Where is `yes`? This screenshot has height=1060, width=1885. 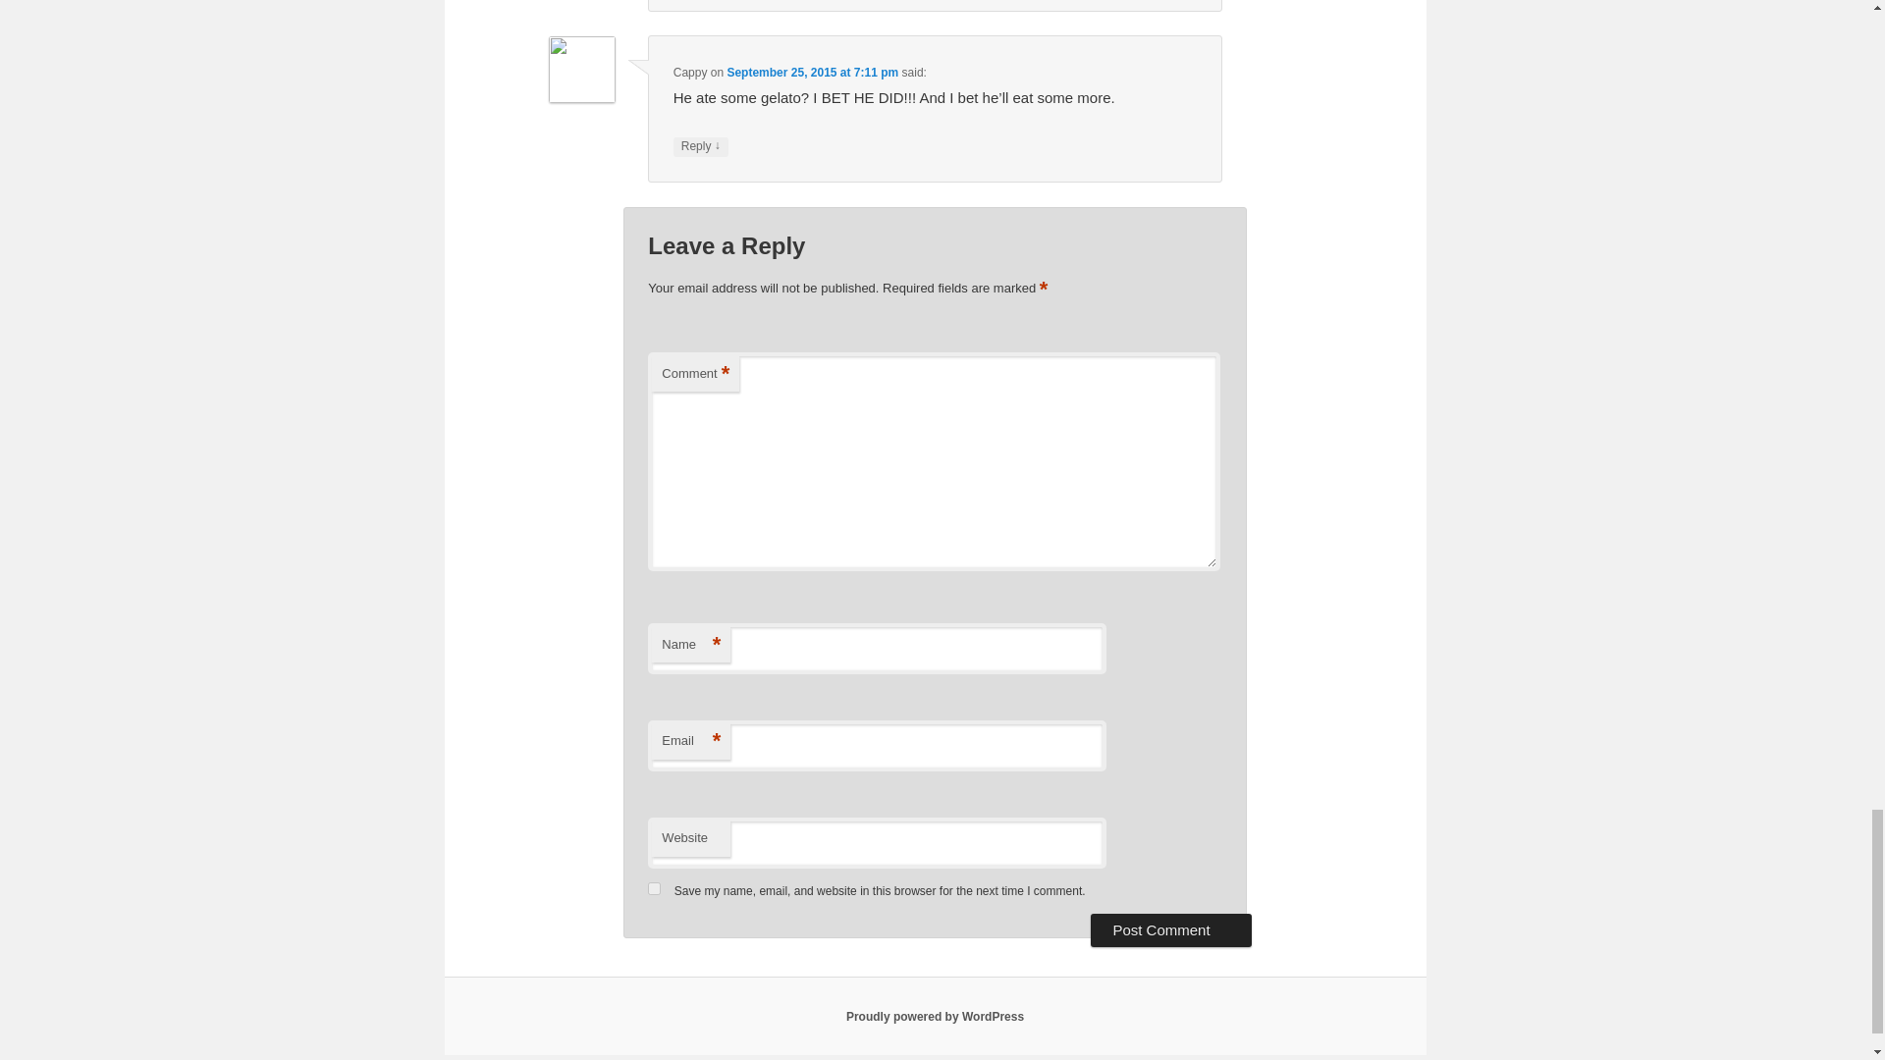 yes is located at coordinates (654, 887).